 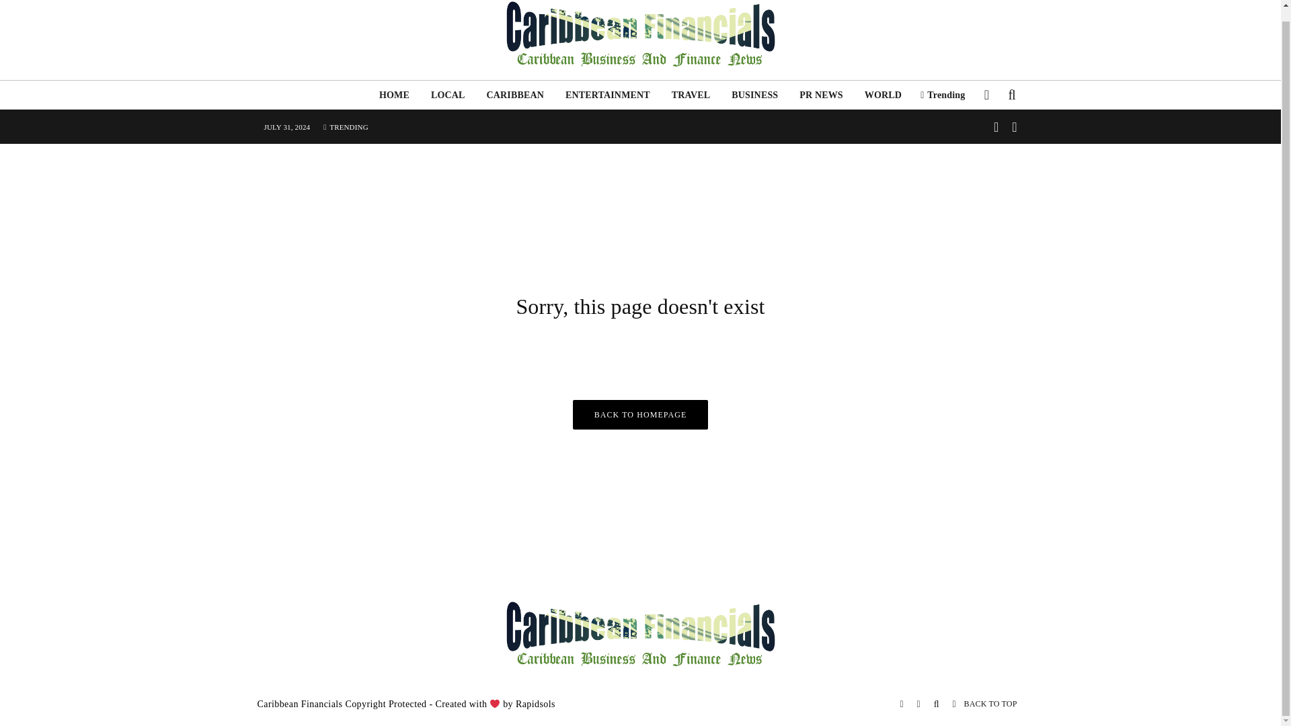 I want to click on ENTERTAINMENT, so click(x=608, y=95).